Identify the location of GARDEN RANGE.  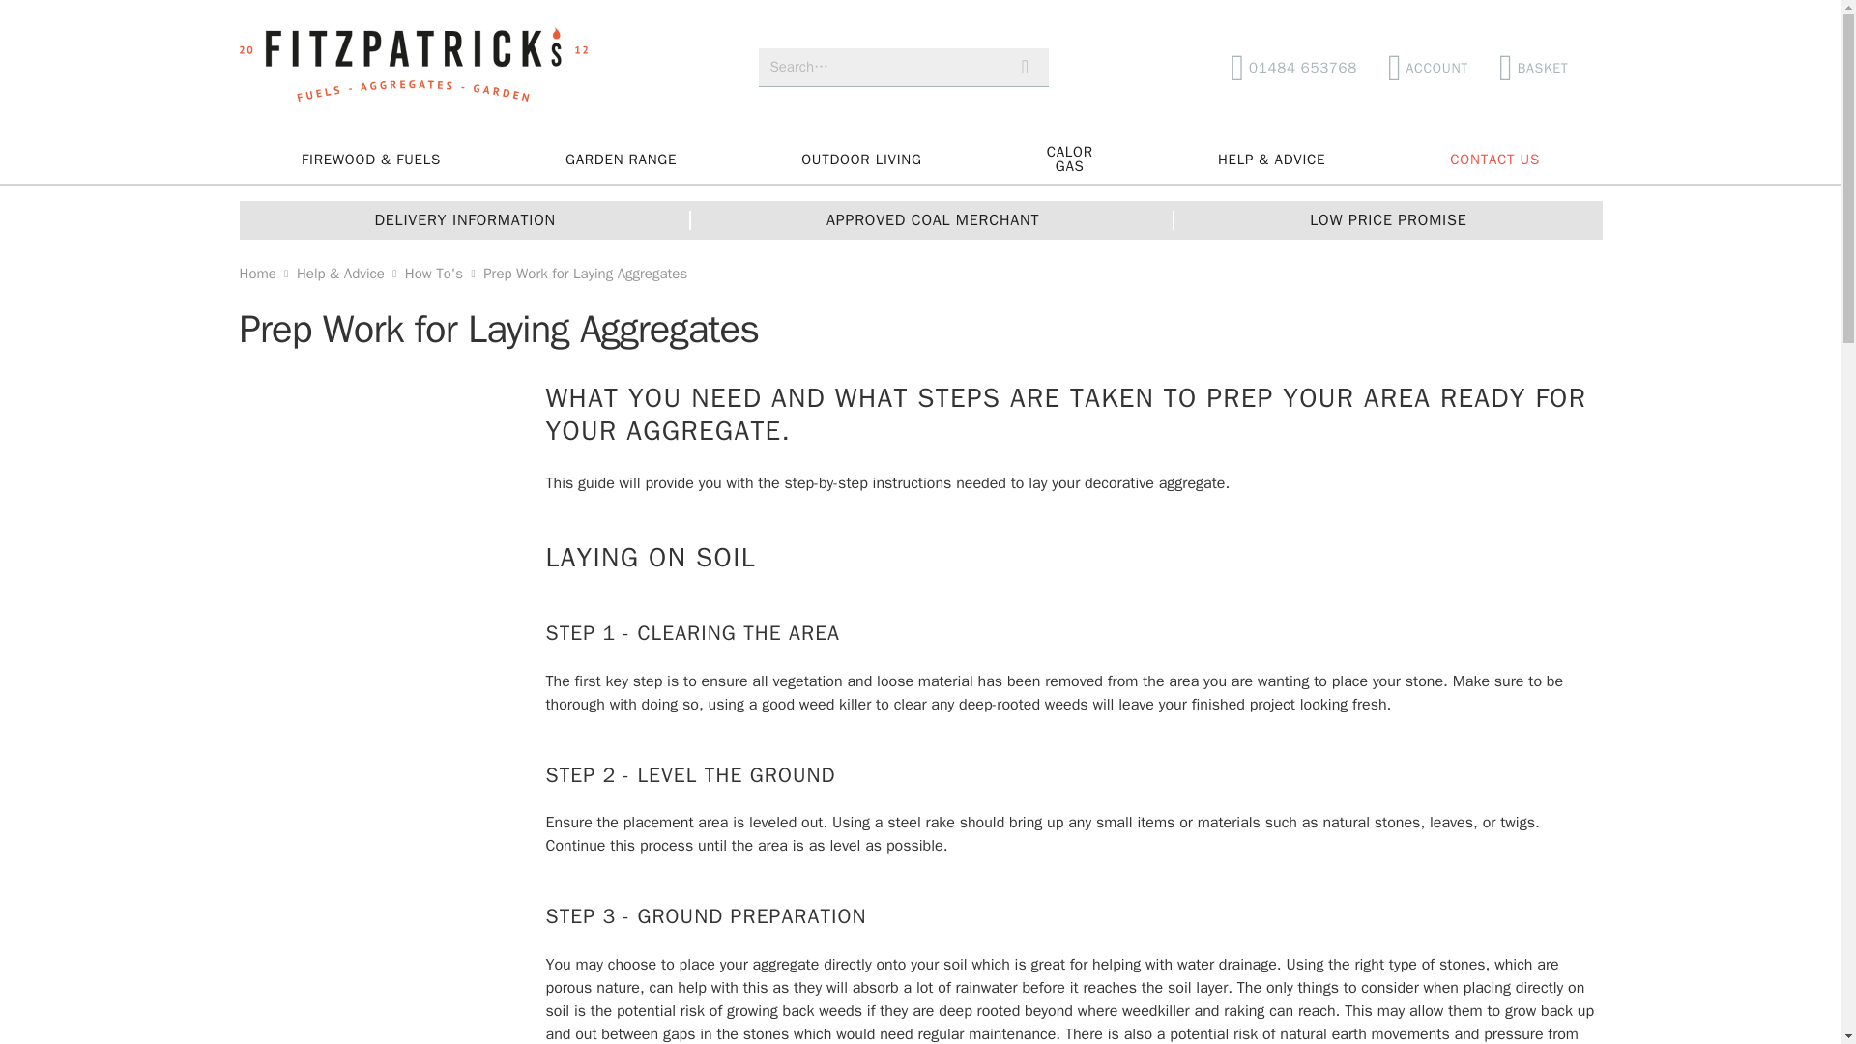
(1069, 159).